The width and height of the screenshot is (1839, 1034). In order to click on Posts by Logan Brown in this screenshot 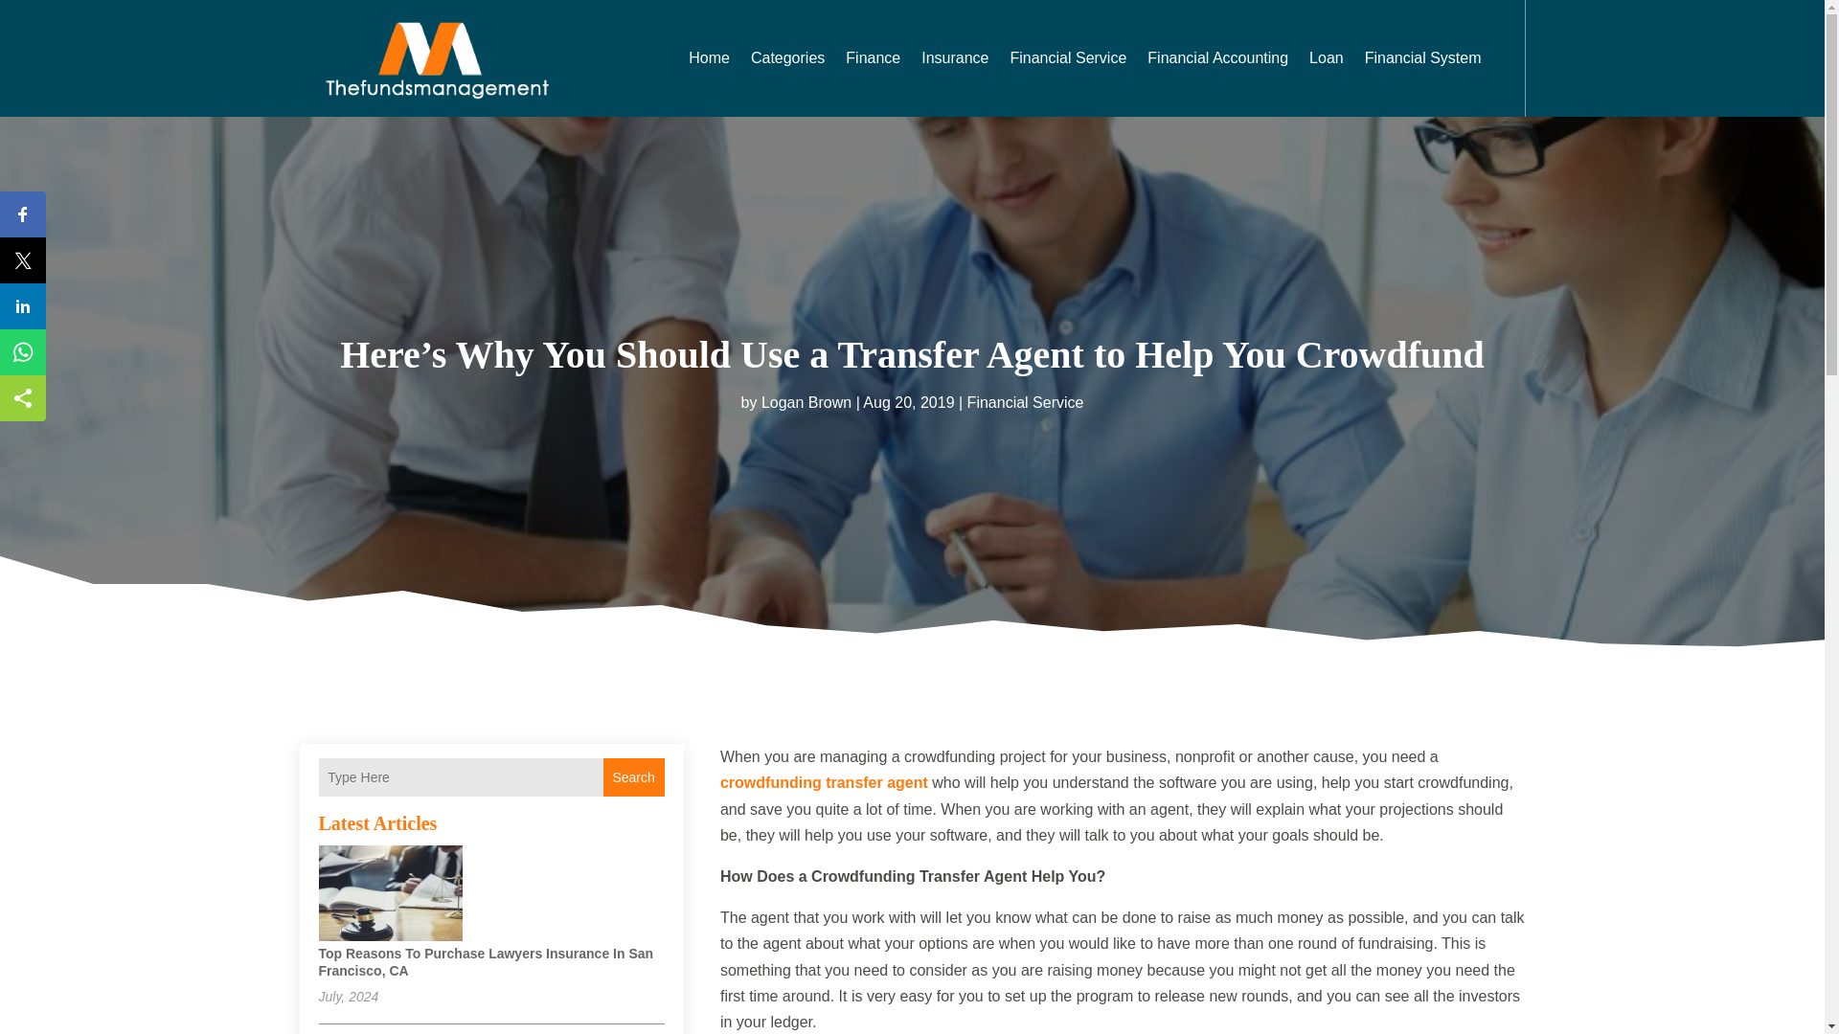, I will do `click(806, 402)`.